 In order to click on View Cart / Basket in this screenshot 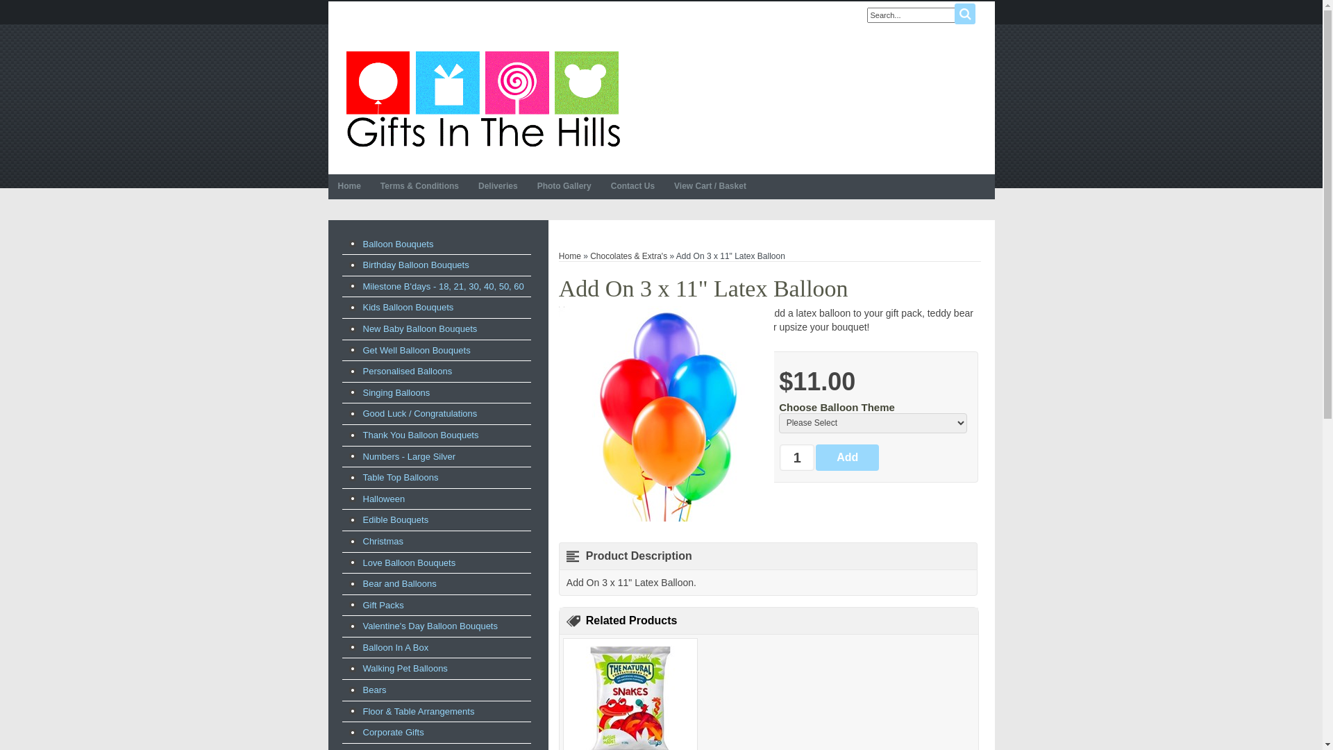, I will do `click(710, 187)`.